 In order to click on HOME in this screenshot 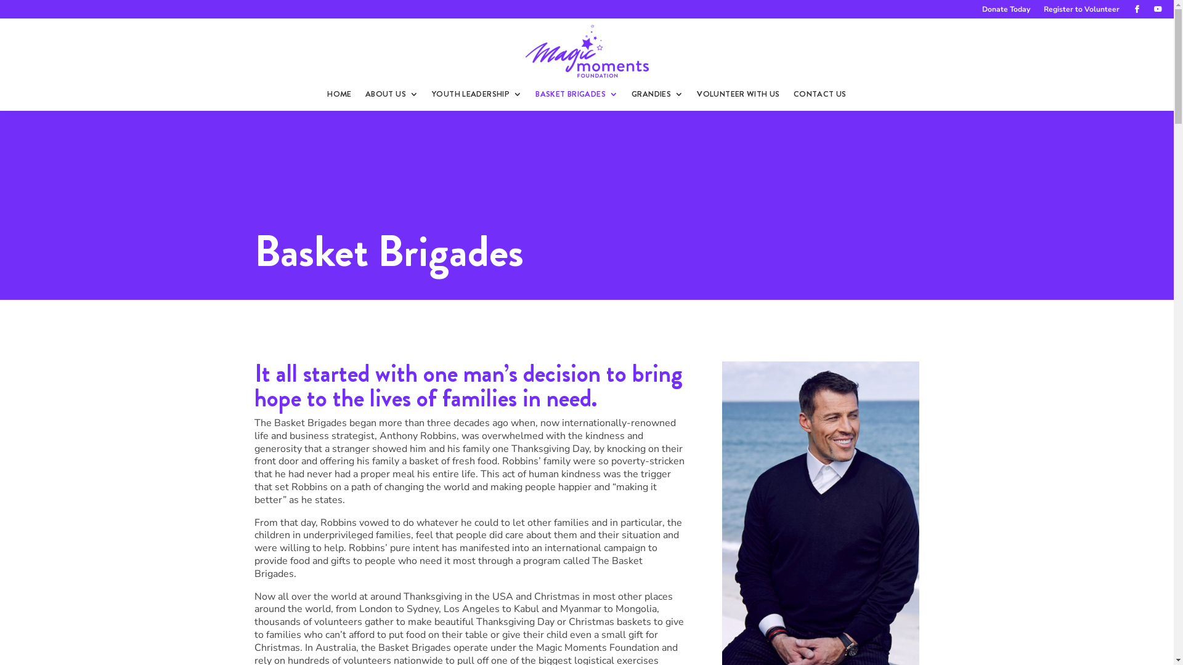, I will do `click(339, 94)`.